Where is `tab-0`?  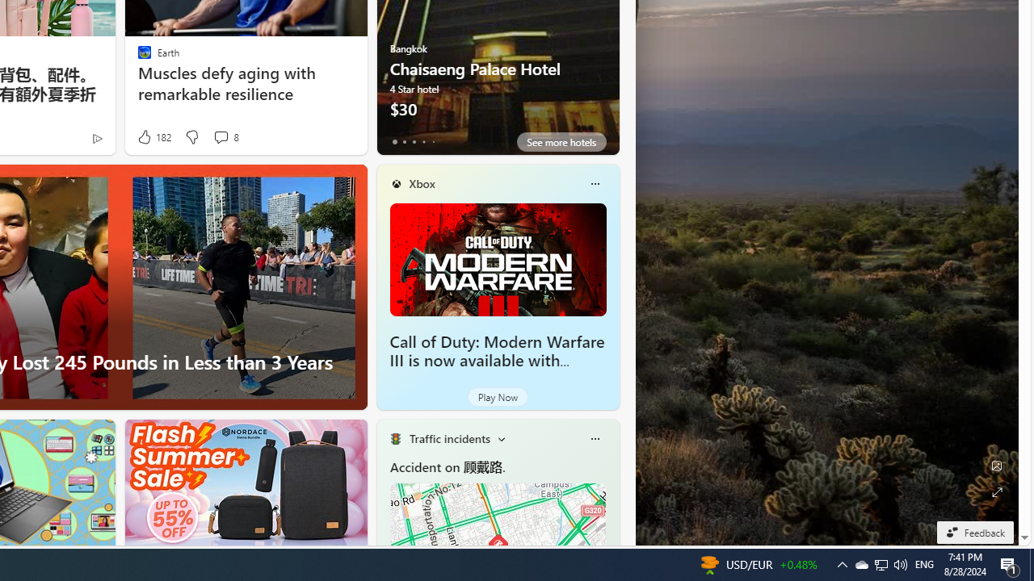
tab-0 is located at coordinates (394, 142).